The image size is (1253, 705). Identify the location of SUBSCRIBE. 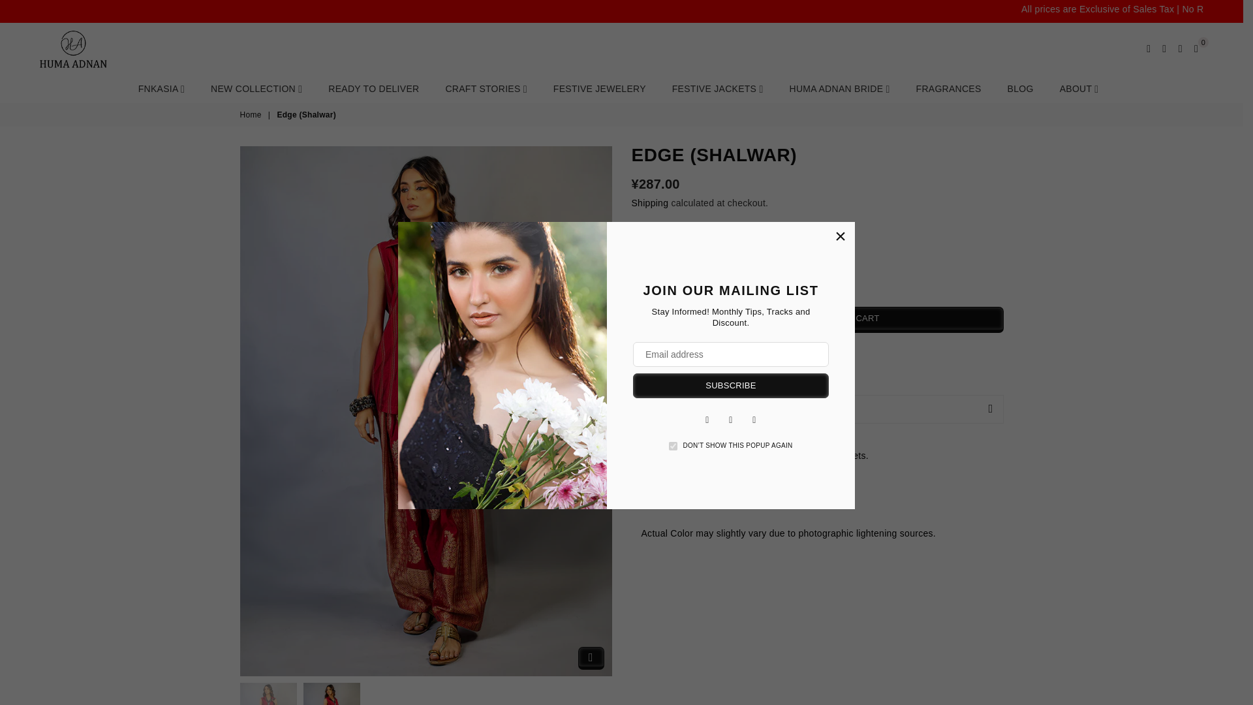
(730, 386).